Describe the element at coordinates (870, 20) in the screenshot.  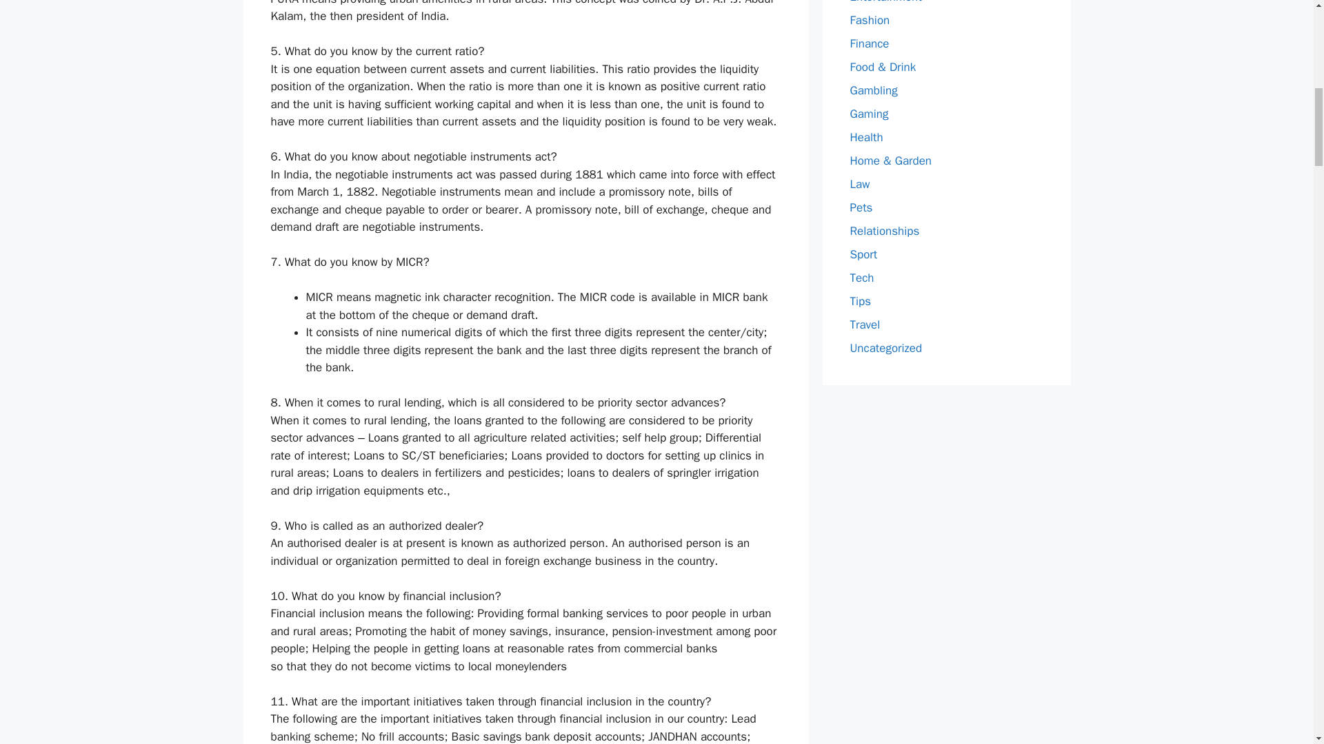
I see `Fashion` at that location.